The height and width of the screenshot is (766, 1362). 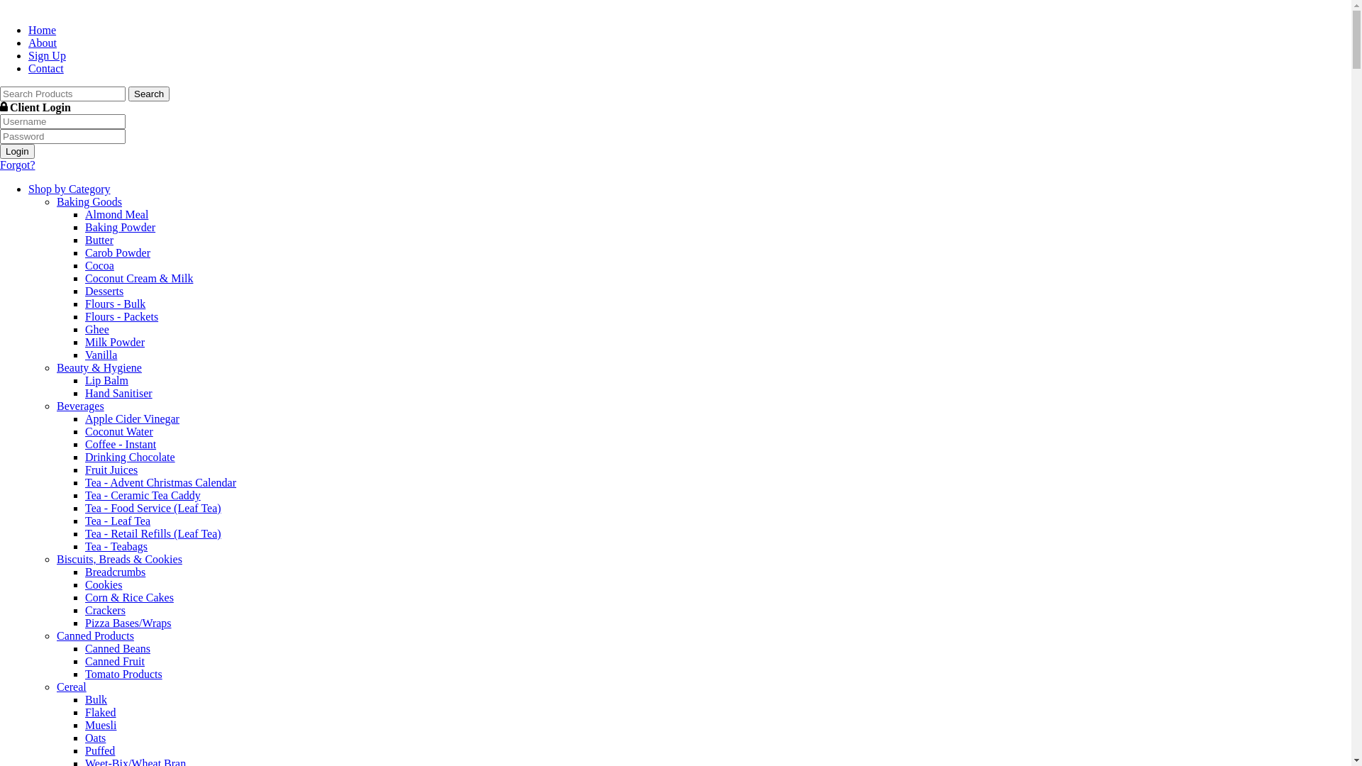 I want to click on Fruit Juices, so click(x=111, y=470).